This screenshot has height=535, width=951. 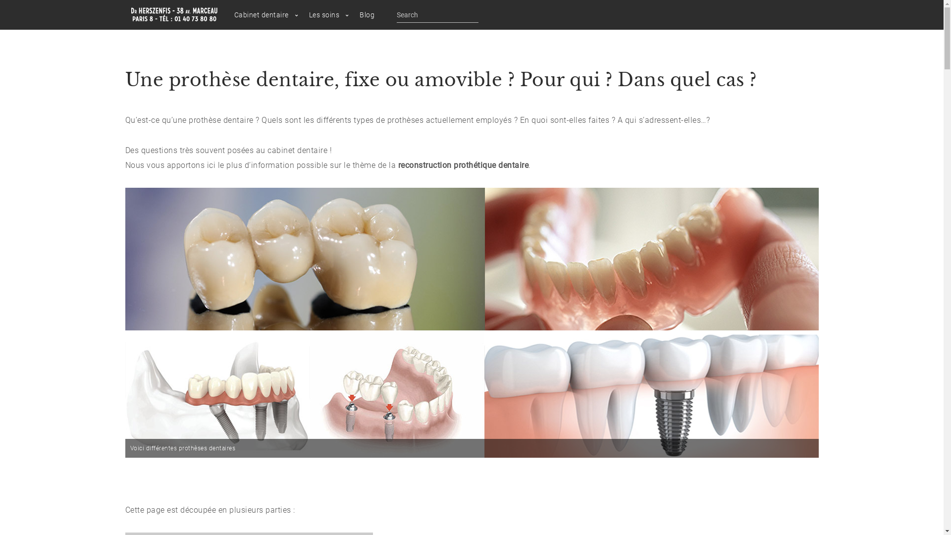 I want to click on Cabinet dentaire, so click(x=261, y=15).